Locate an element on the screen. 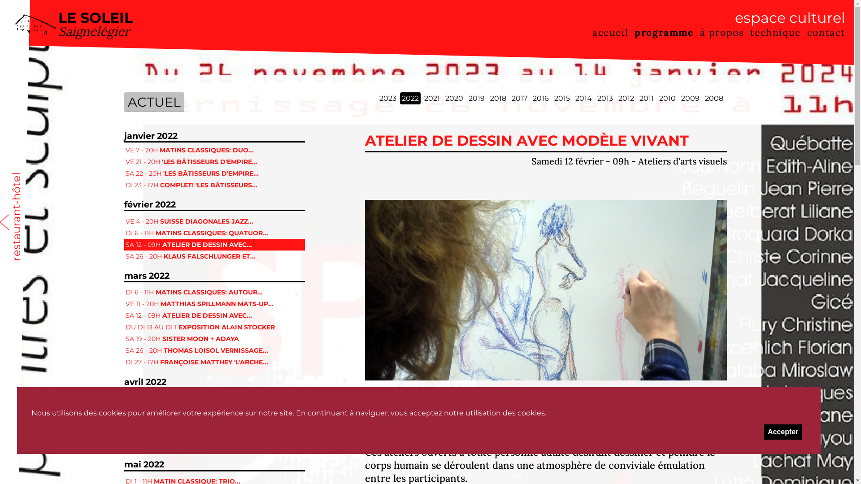 This screenshot has height=484, width=861. ACTUEL is located at coordinates (154, 102).